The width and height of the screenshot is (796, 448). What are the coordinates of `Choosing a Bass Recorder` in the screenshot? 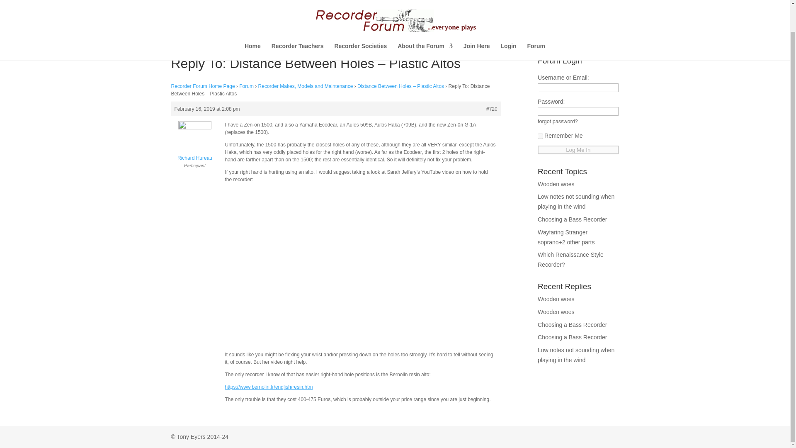 It's located at (572, 337).